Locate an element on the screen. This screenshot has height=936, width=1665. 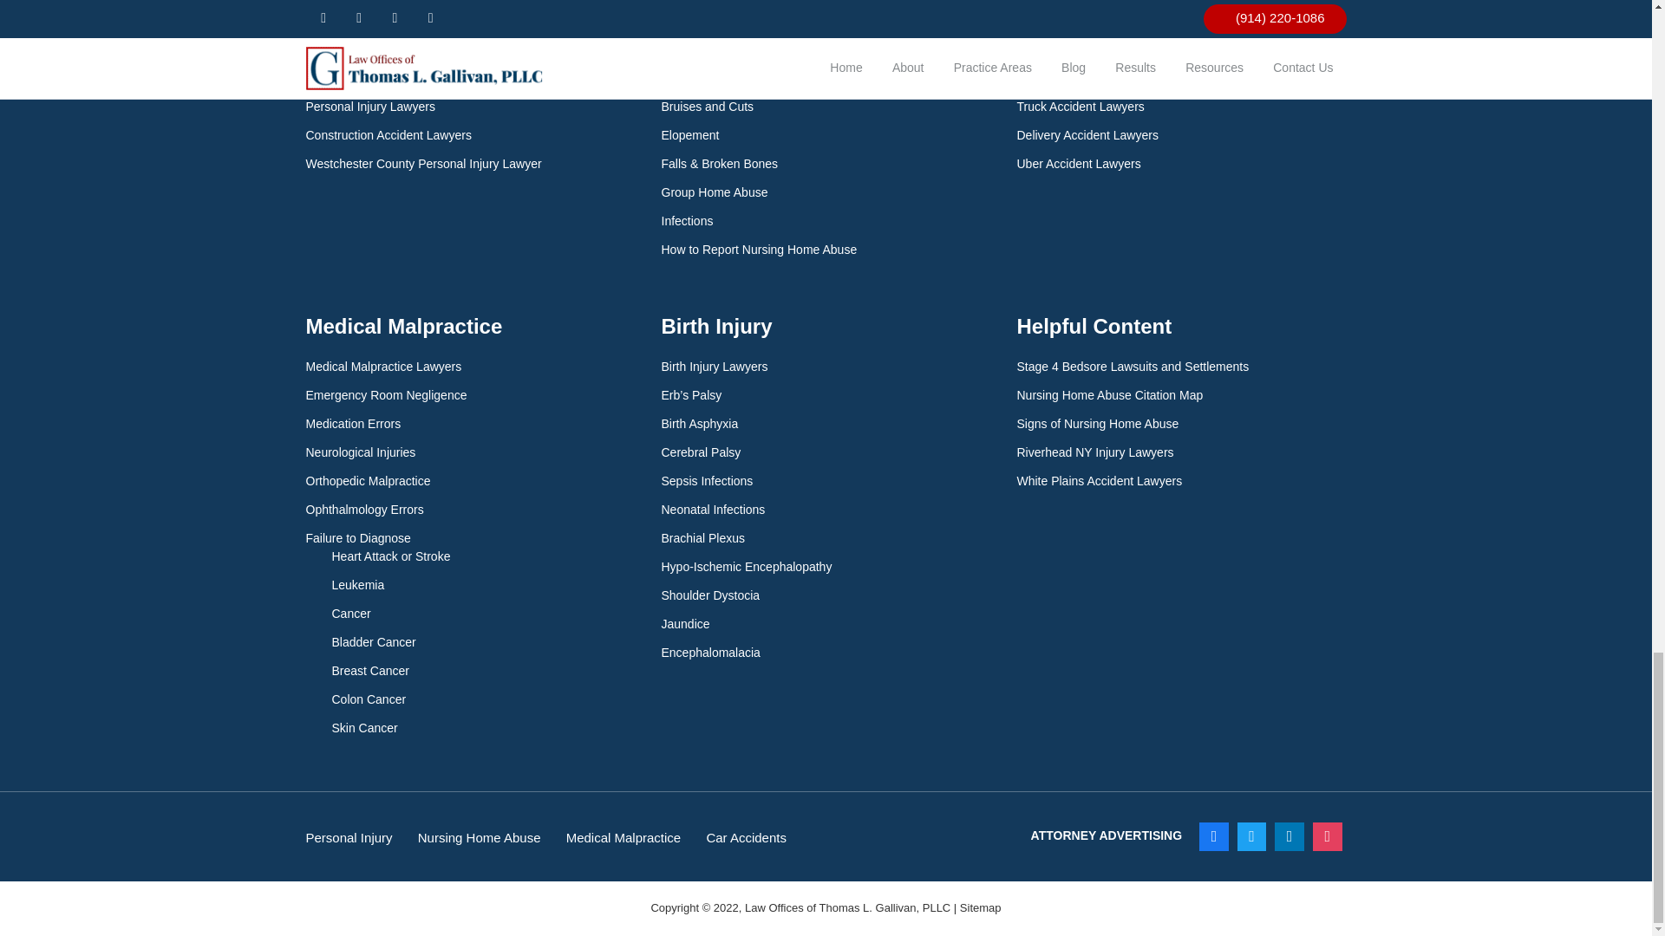
Linkedin is located at coordinates (1289, 837).